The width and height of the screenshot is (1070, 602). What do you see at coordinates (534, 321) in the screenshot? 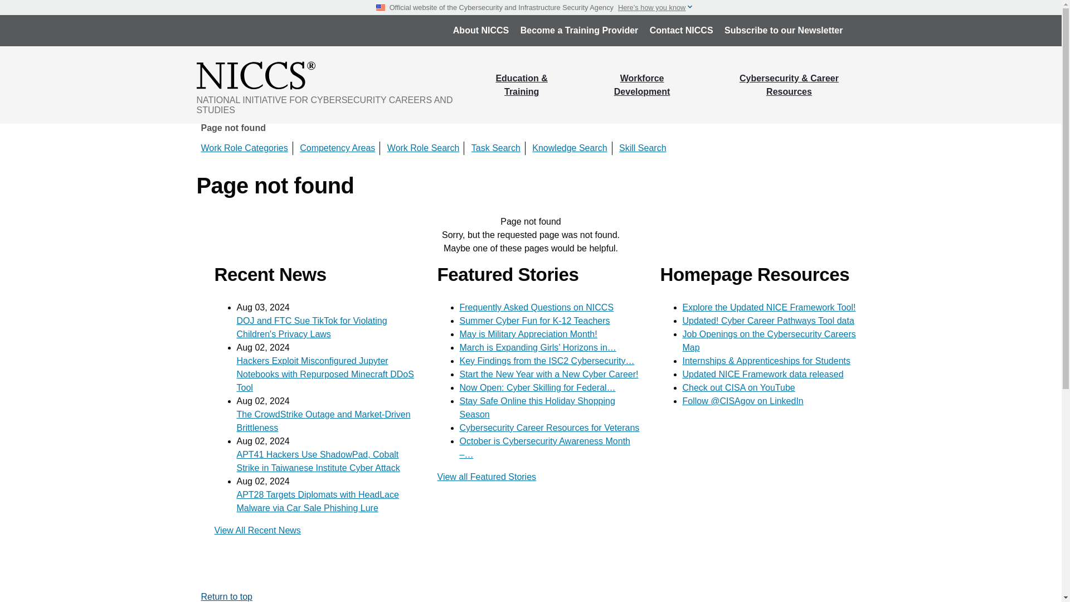
I see `Summer Cyber Fun for K-12 Teachers` at bounding box center [534, 321].